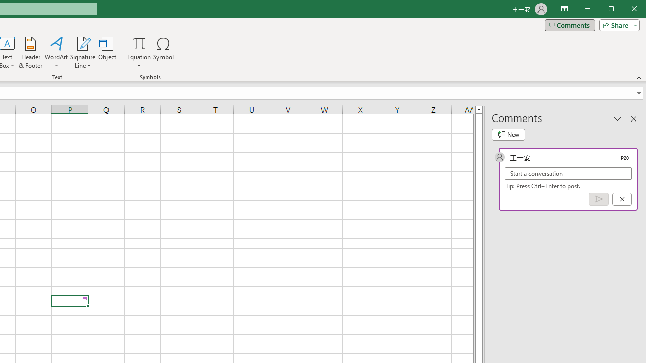 This screenshot has width=646, height=363. Describe the element at coordinates (57, 52) in the screenshot. I see `WordArt` at that location.